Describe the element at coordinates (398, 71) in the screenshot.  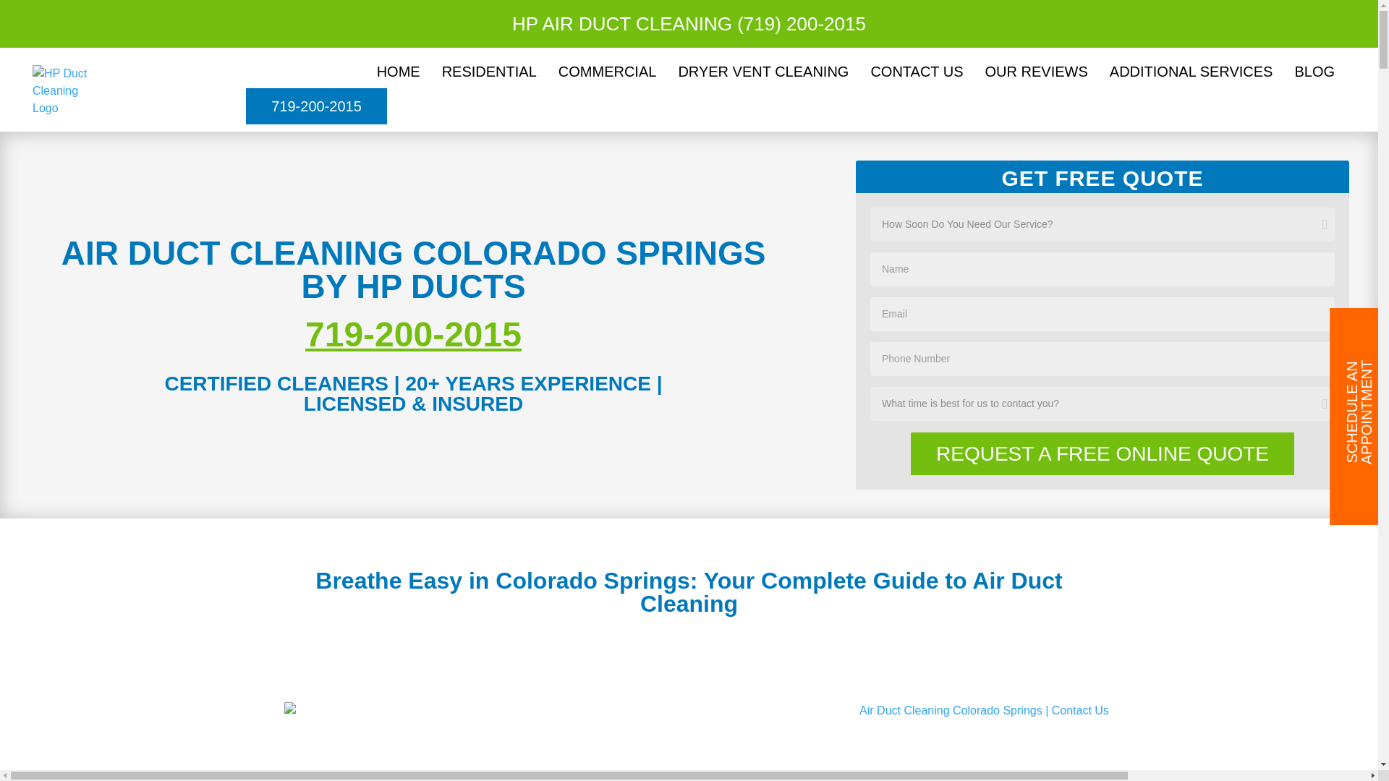
I see `HOME` at that location.